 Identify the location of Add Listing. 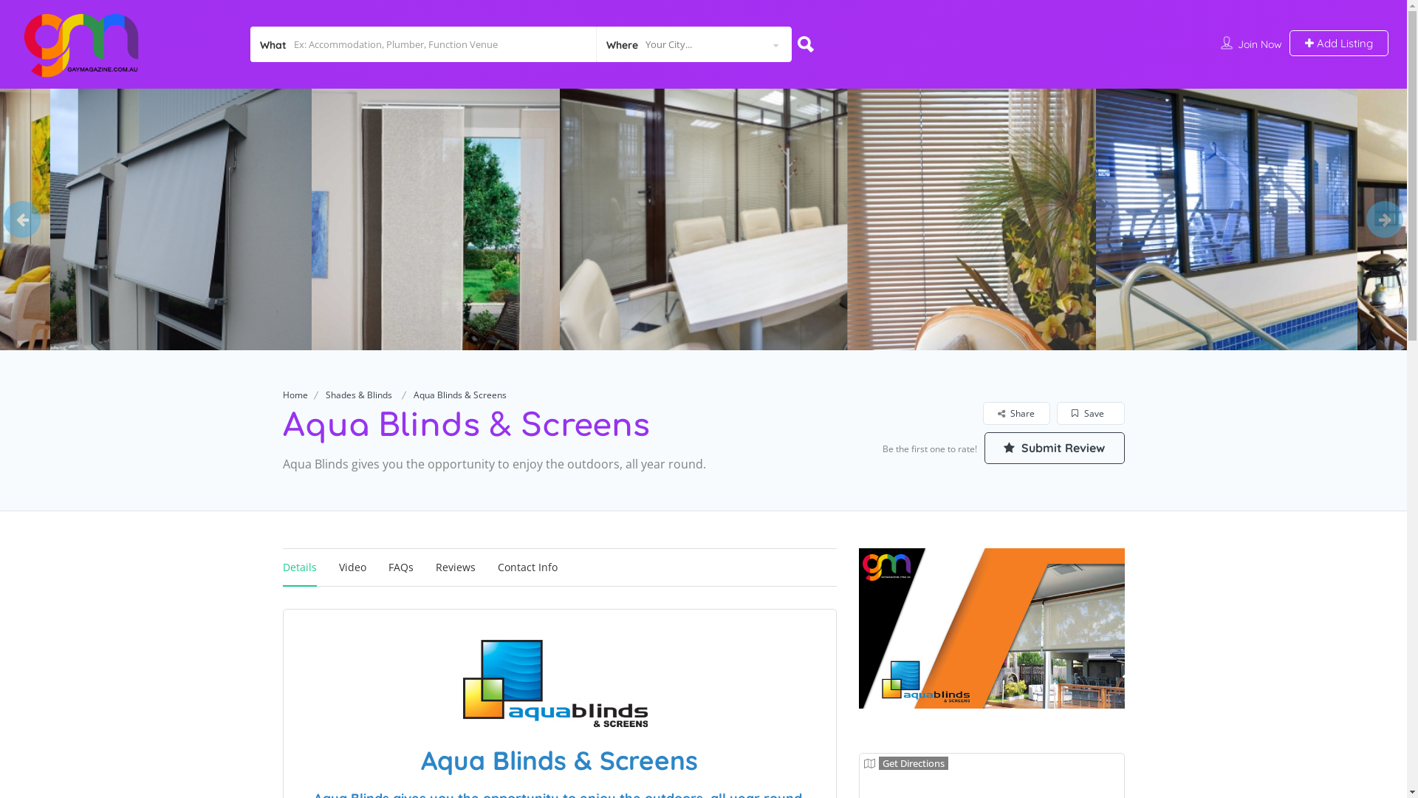
(1339, 43).